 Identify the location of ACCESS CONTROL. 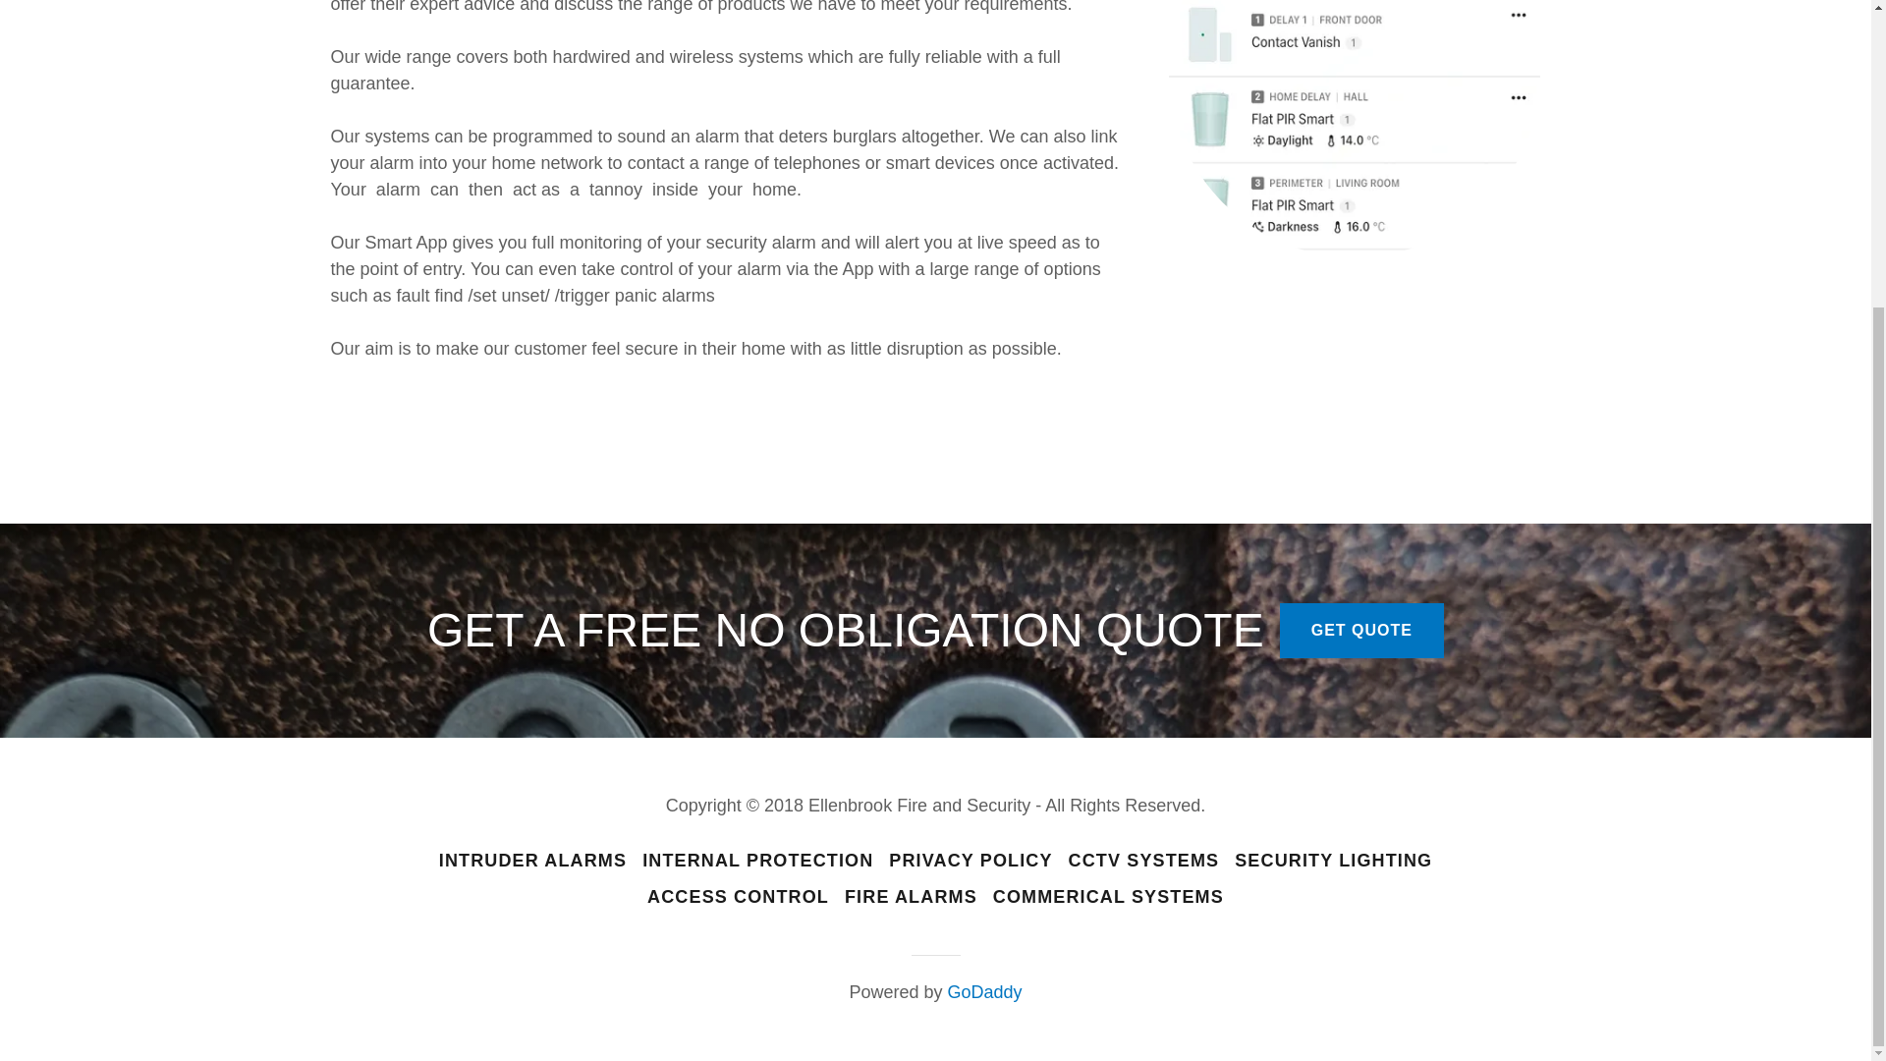
(738, 898).